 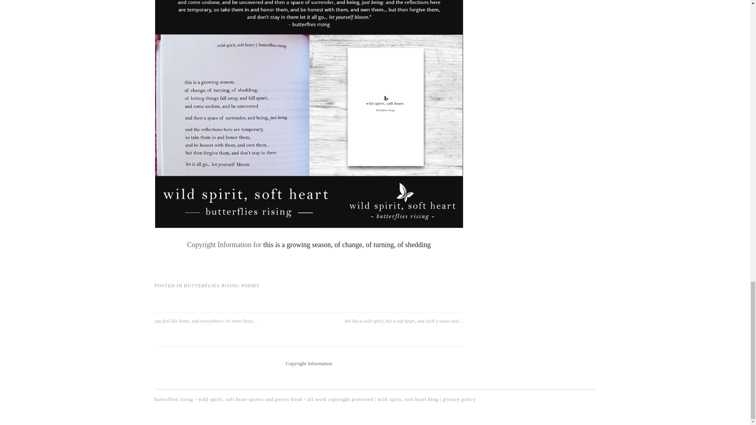 I want to click on Copyright And Content Information, so click(x=309, y=363).